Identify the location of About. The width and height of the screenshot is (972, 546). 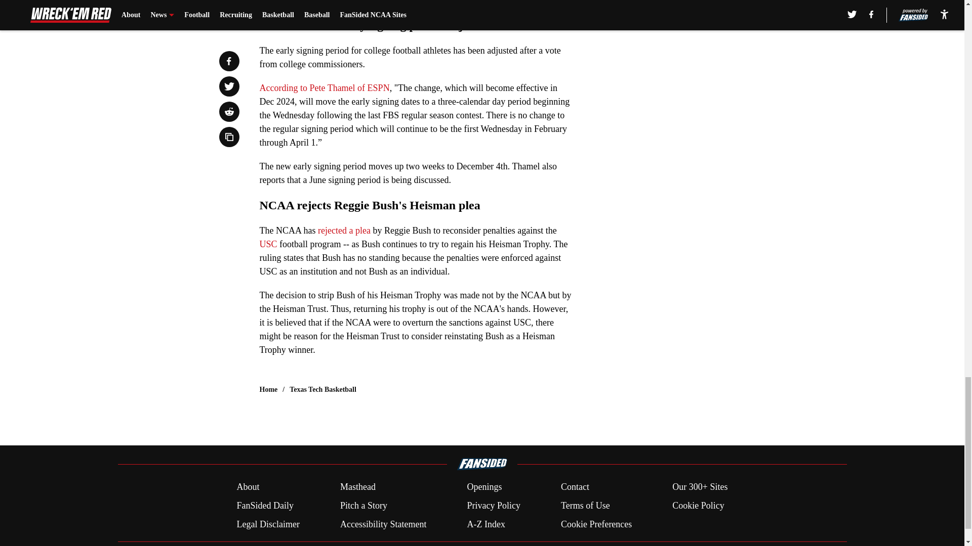
(248, 487).